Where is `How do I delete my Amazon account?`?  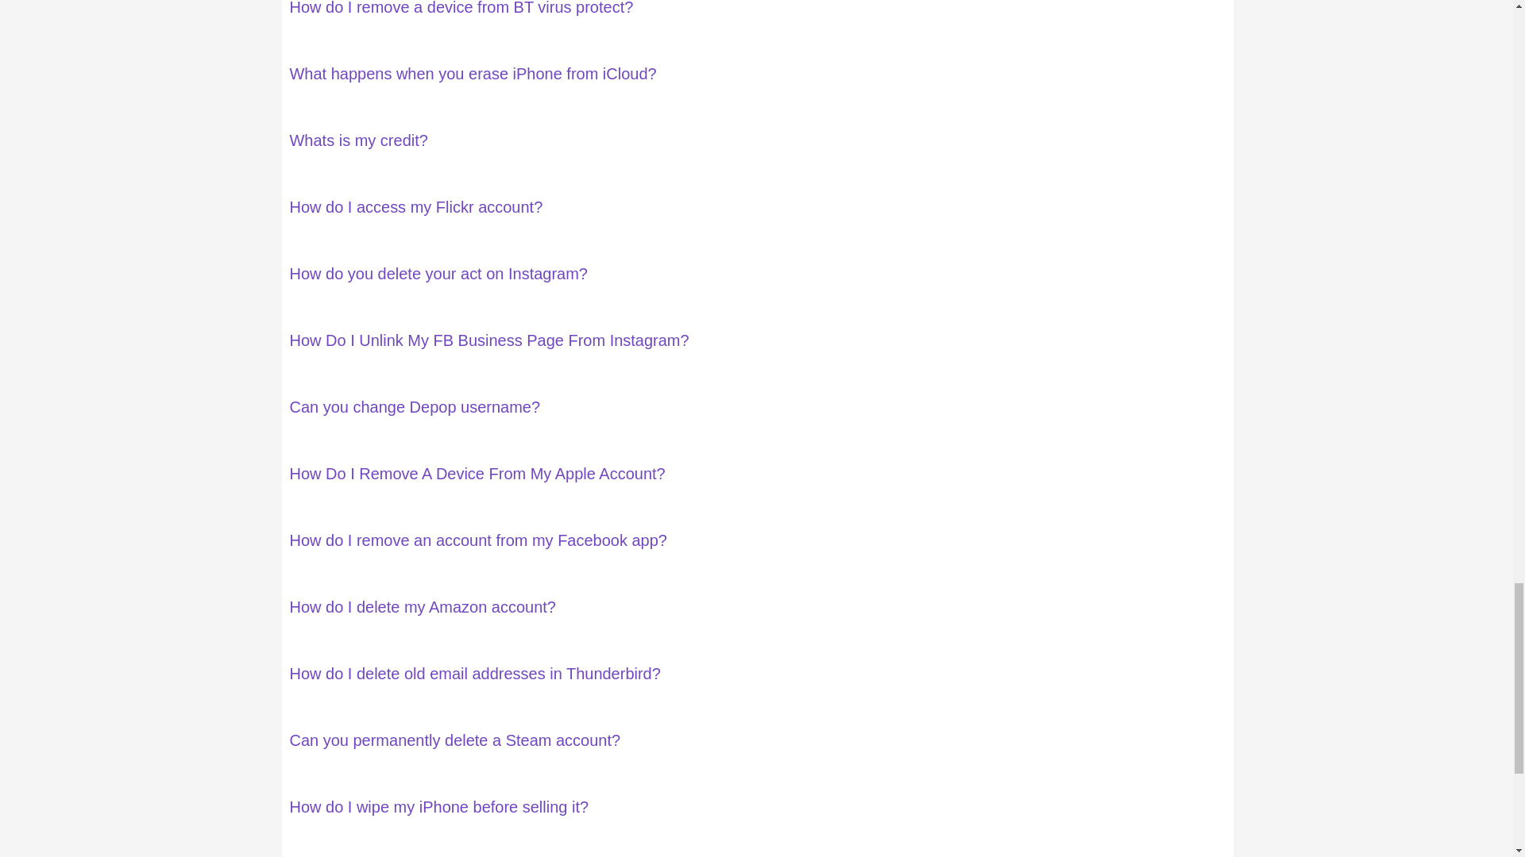
How do I delete my Amazon account? is located at coordinates (422, 606).